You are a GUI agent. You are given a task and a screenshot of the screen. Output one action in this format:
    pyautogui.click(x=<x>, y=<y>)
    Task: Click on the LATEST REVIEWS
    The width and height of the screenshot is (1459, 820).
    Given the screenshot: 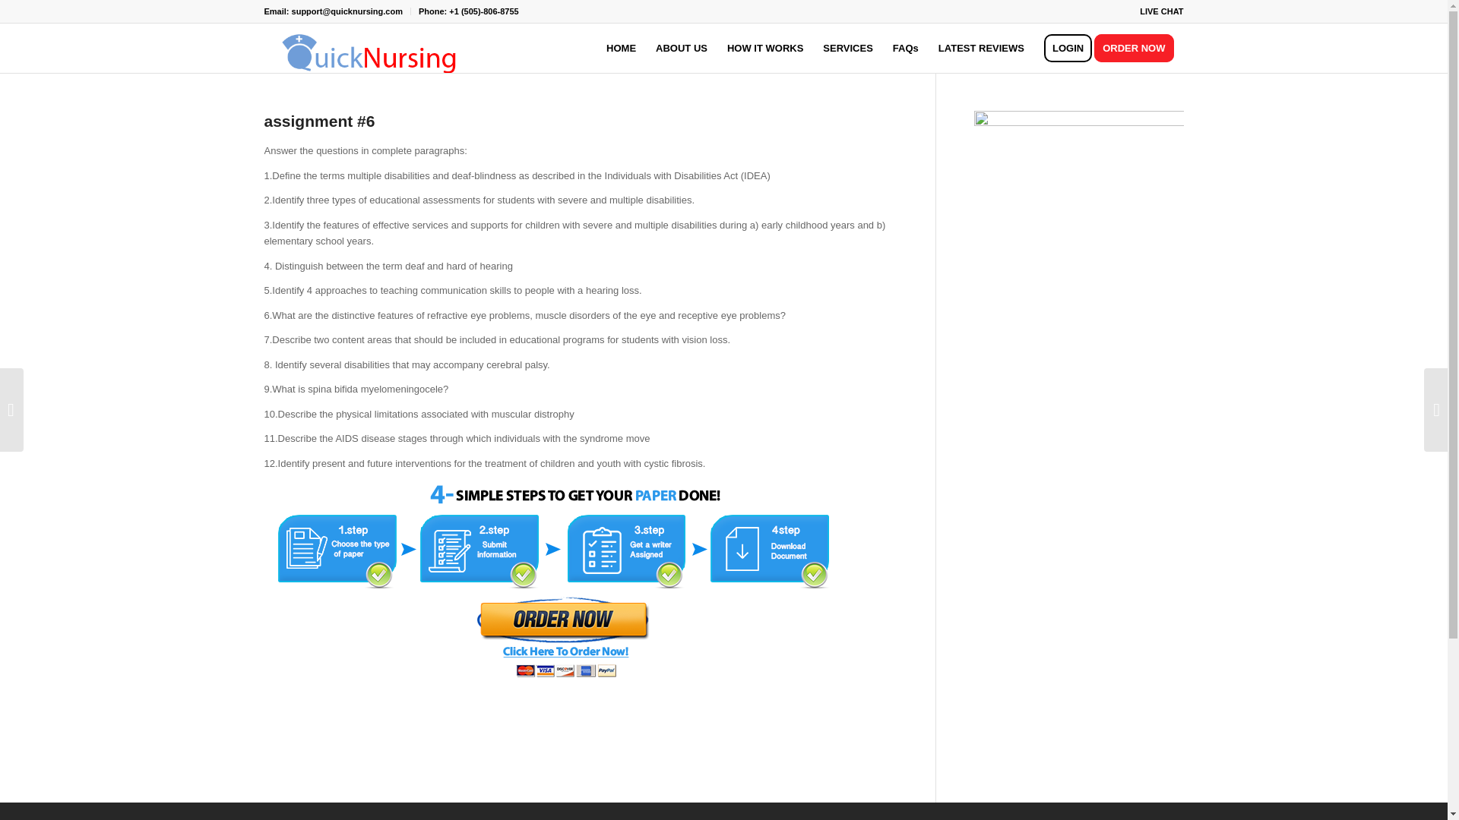 What is the action you would take?
    pyautogui.click(x=981, y=49)
    